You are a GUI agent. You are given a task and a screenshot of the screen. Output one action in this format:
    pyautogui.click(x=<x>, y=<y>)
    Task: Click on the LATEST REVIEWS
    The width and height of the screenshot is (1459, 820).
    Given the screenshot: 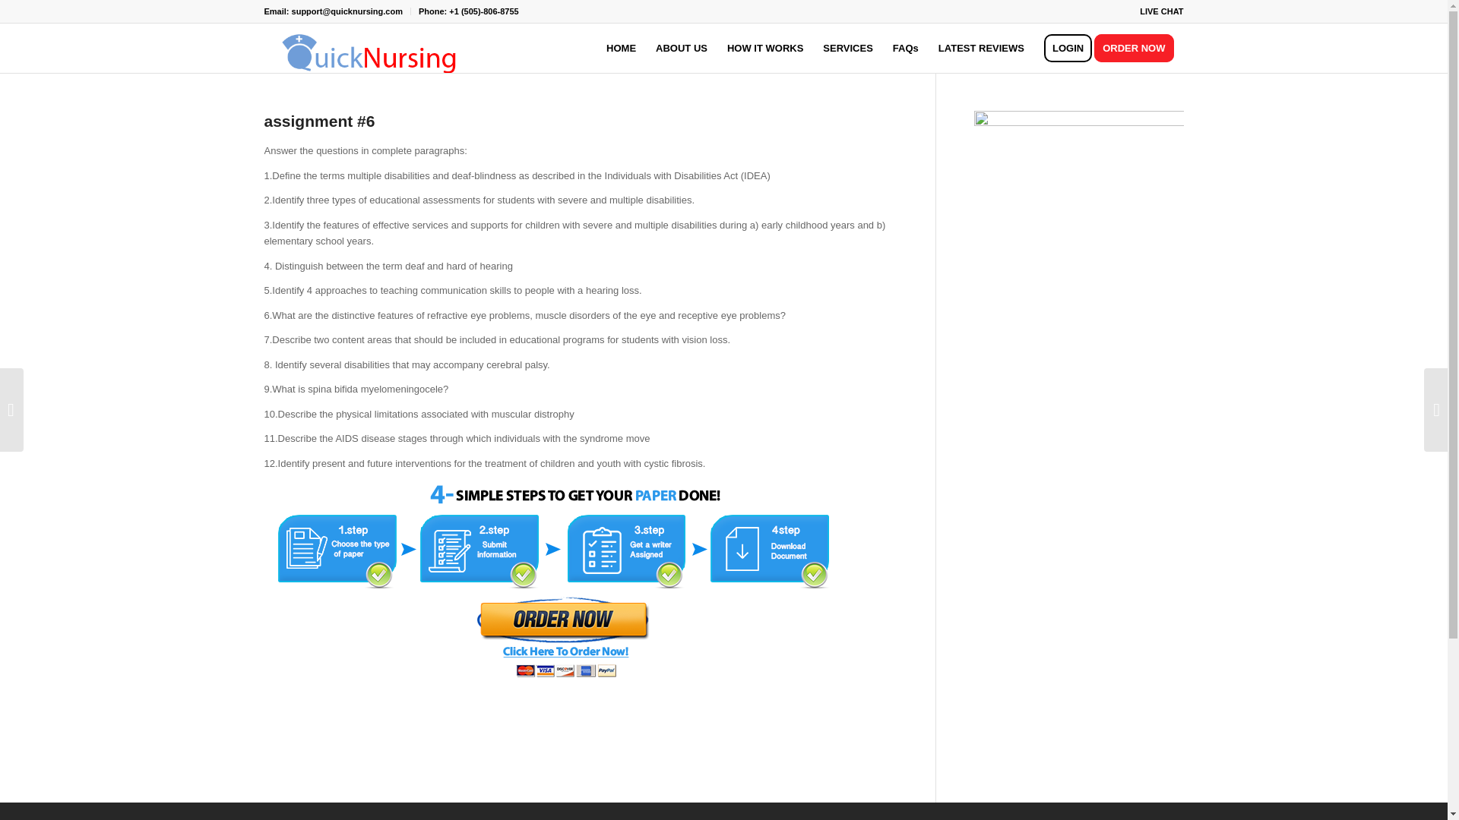 What is the action you would take?
    pyautogui.click(x=981, y=49)
    